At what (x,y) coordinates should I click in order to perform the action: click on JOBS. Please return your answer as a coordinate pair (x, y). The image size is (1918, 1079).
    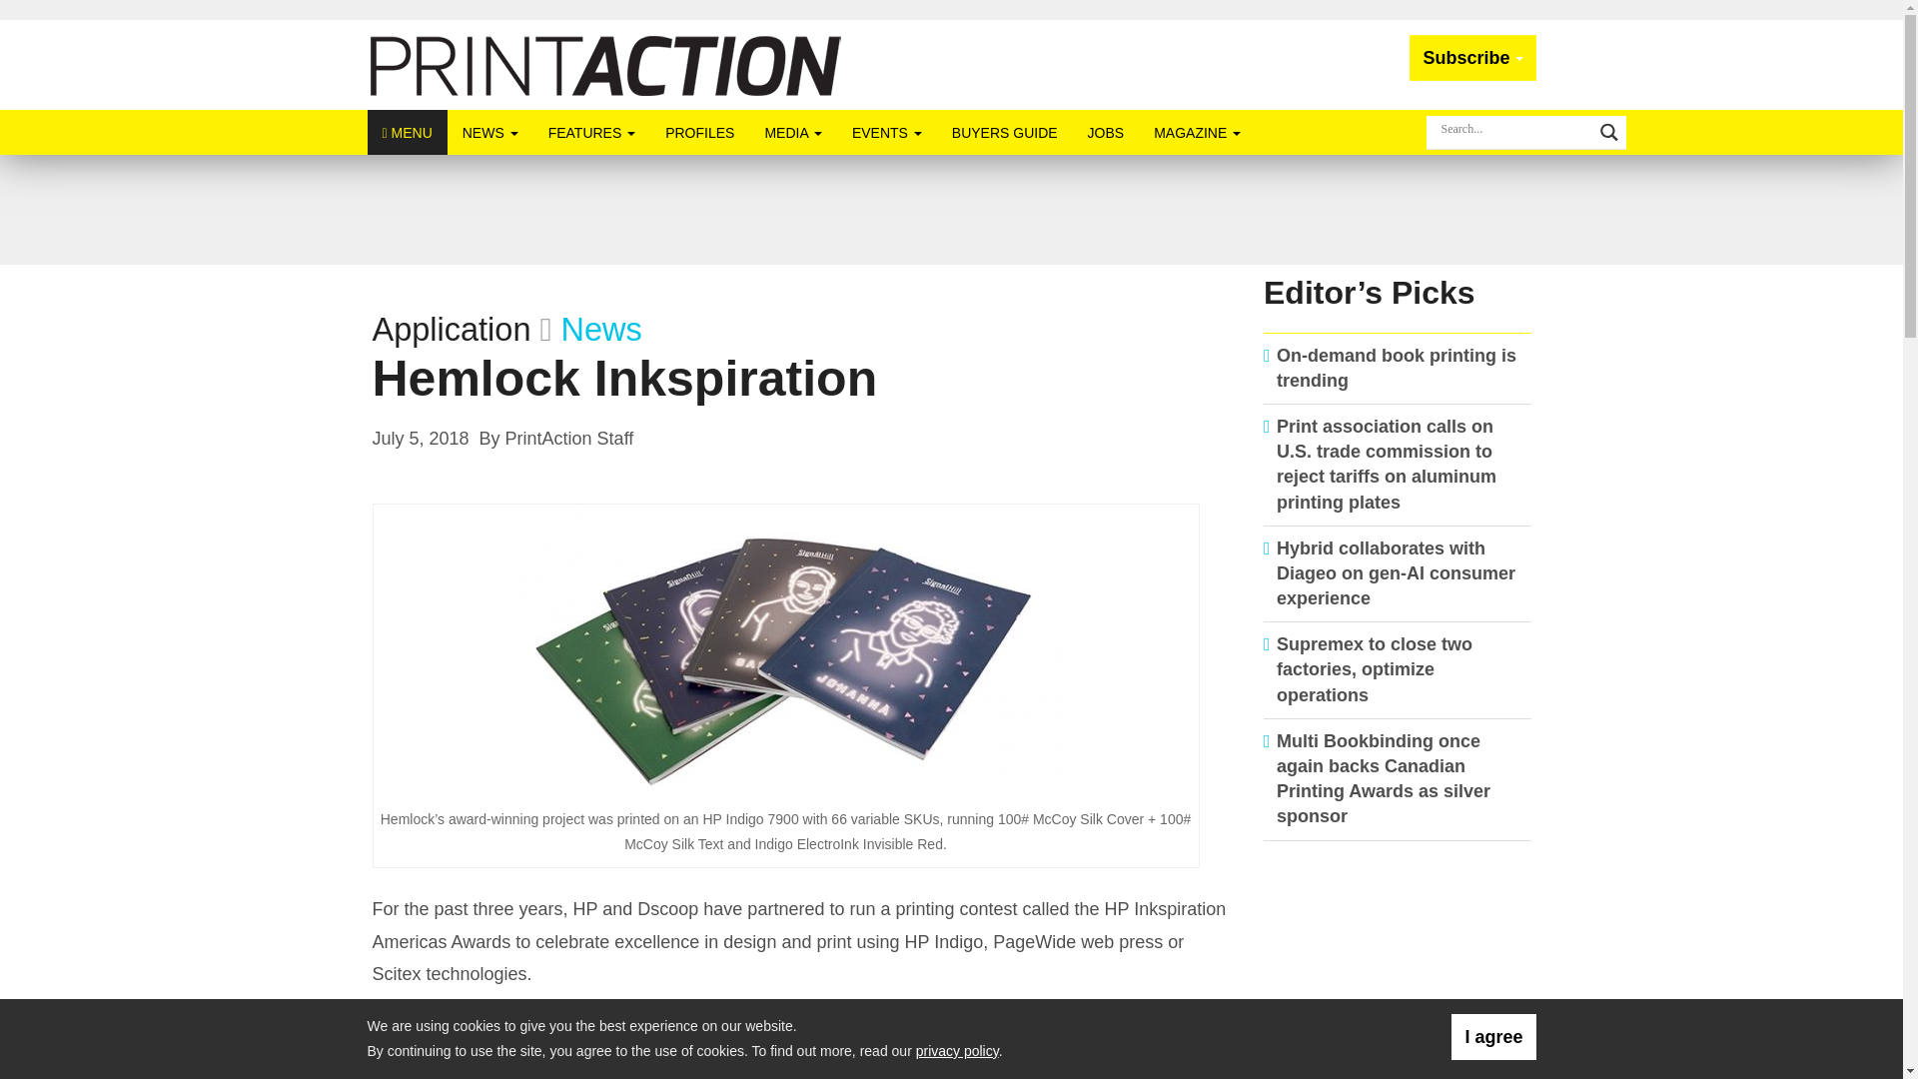
    Looking at the image, I should click on (1105, 132).